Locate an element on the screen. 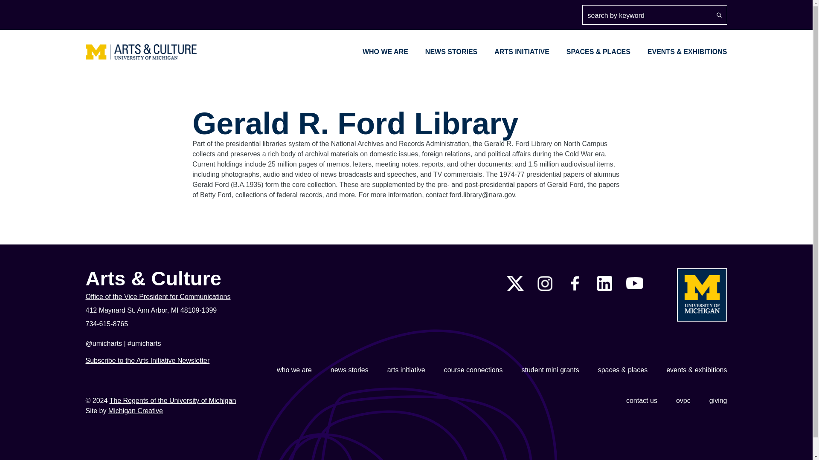  ARTS INITIATIVE is located at coordinates (522, 52).